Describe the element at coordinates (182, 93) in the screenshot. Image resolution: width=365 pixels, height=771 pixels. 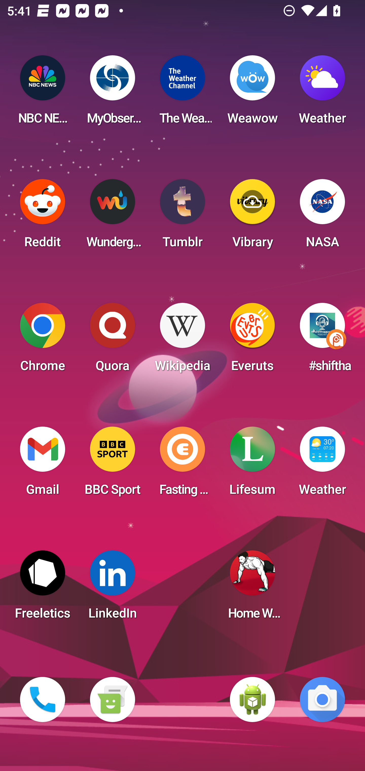
I see `The Weather Channel` at that location.